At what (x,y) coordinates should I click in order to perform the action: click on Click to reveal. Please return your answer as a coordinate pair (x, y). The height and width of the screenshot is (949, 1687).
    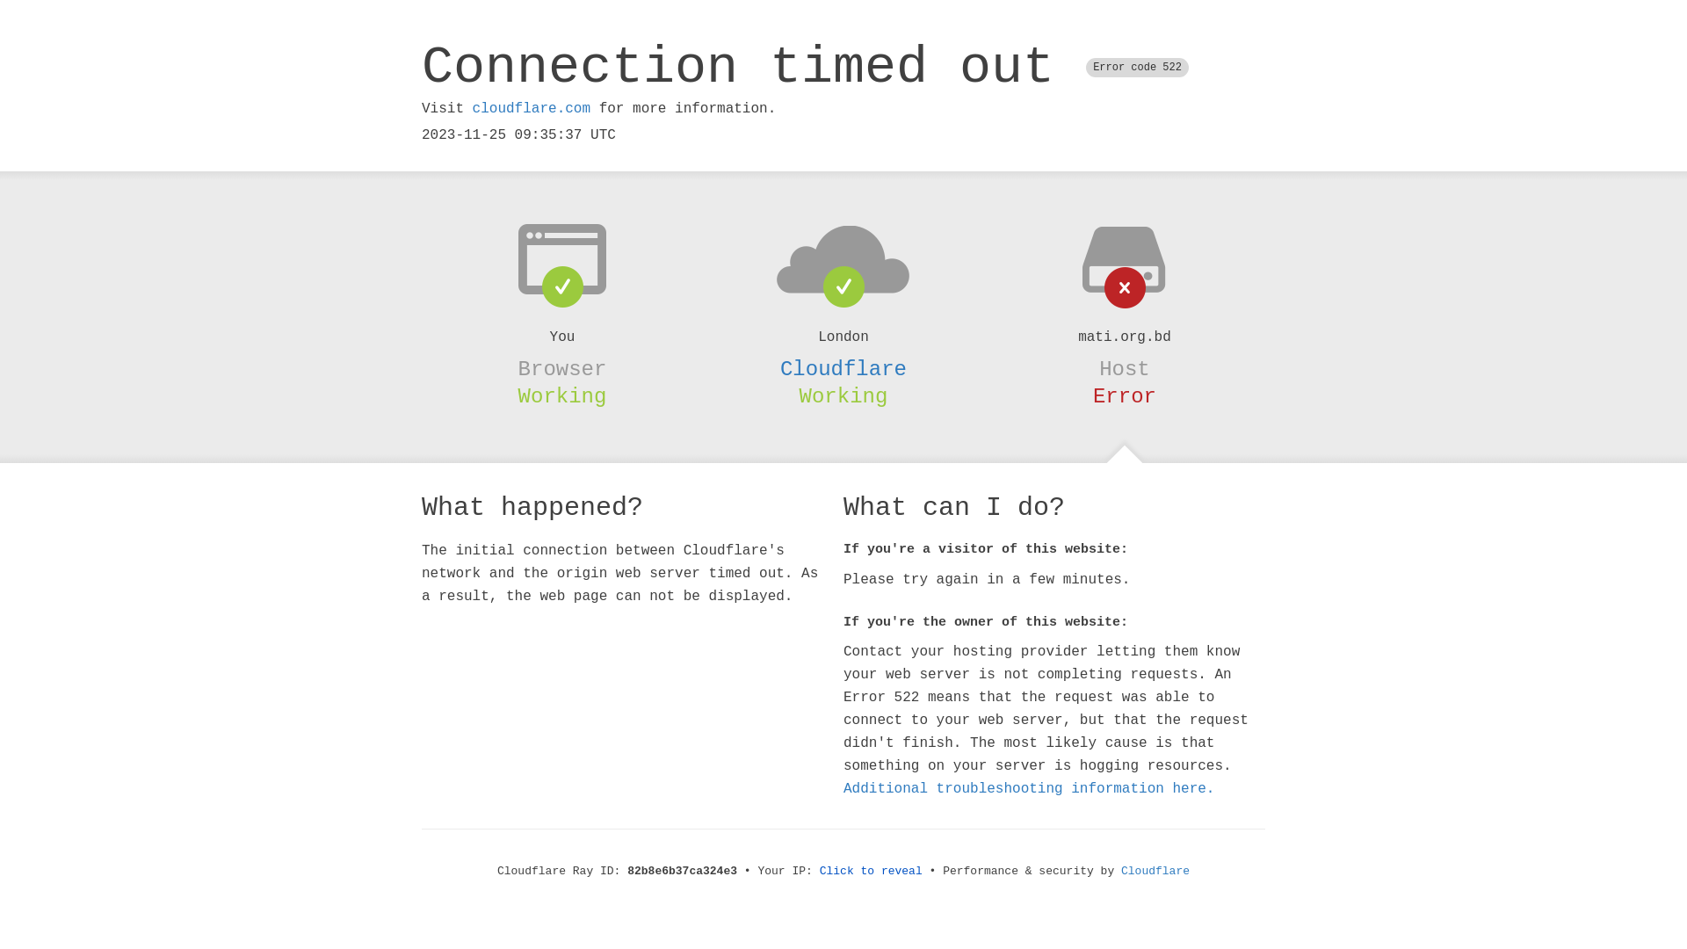
    Looking at the image, I should click on (872, 872).